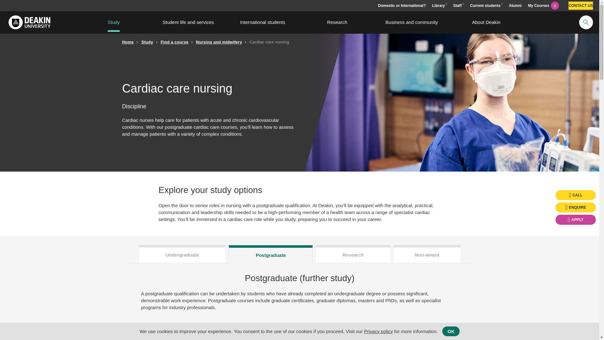  I want to click on Deakin University Australia, so click(29, 22).